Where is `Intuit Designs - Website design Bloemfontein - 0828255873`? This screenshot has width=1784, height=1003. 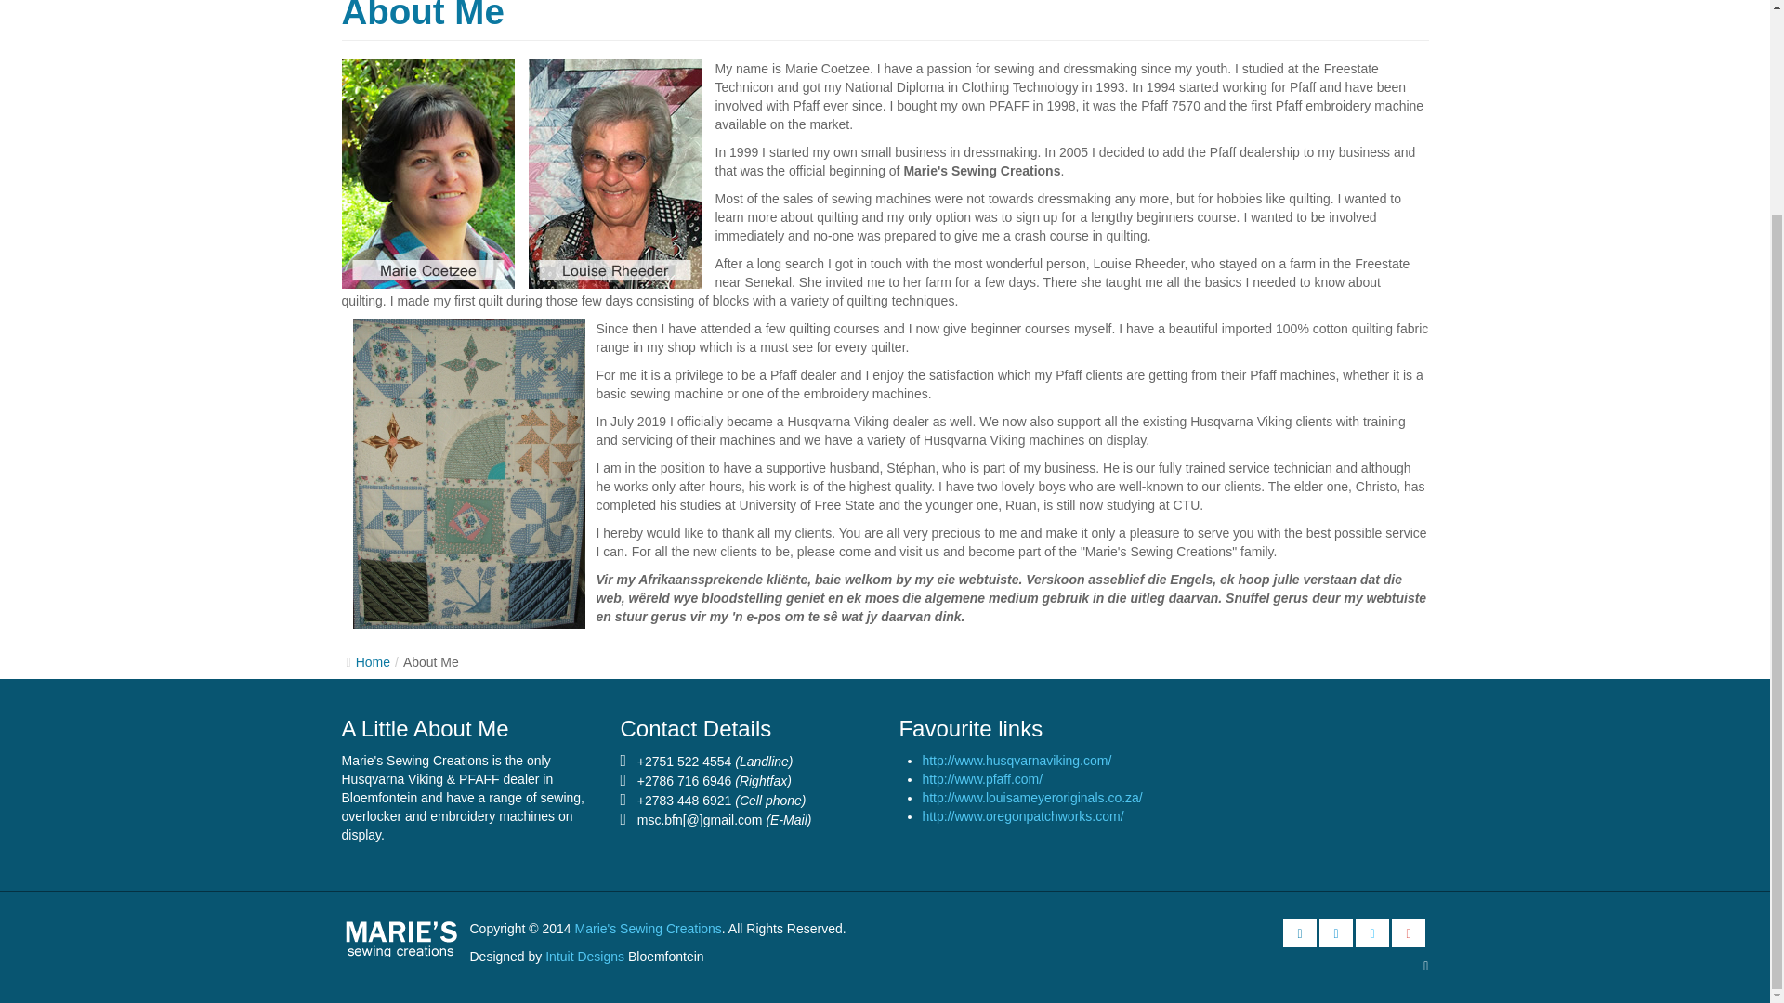 Intuit Designs - Website design Bloemfontein - 0828255873 is located at coordinates (584, 956).